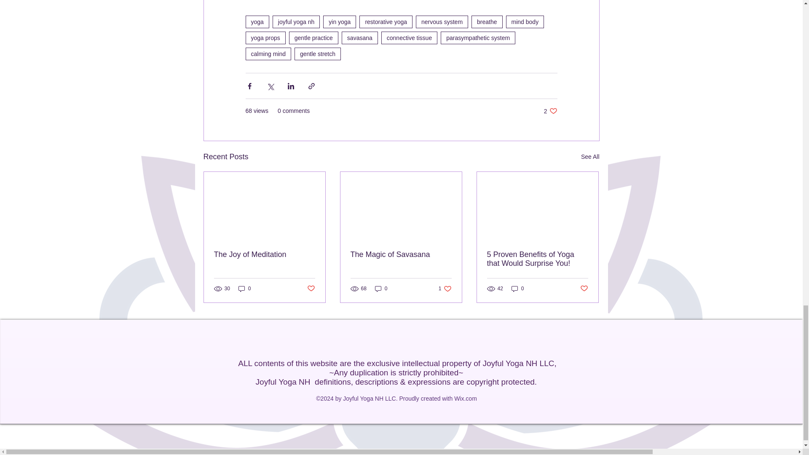  Describe the element at coordinates (339, 21) in the screenshot. I see `yin yoga` at that location.